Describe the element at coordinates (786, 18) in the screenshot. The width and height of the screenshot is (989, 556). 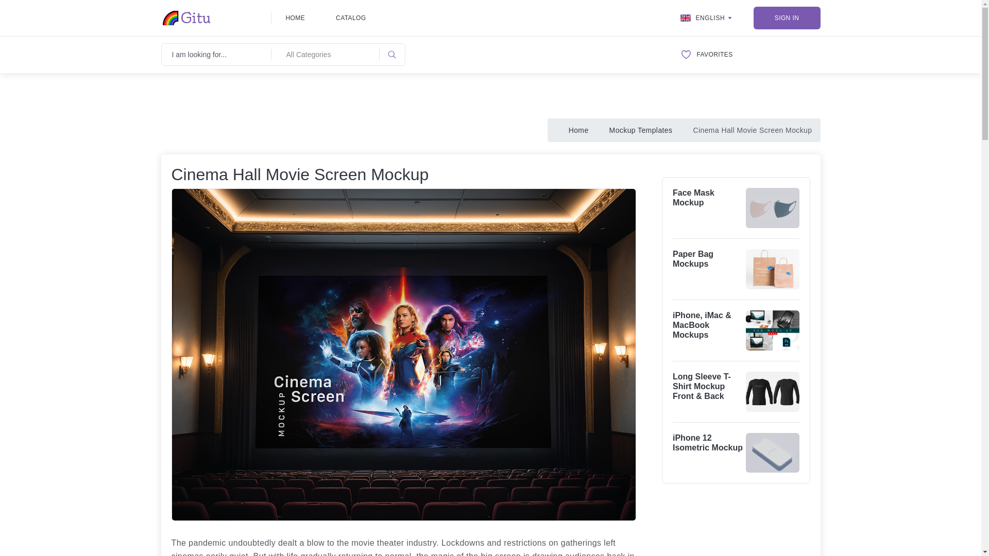
I see `SIGN IN` at that location.